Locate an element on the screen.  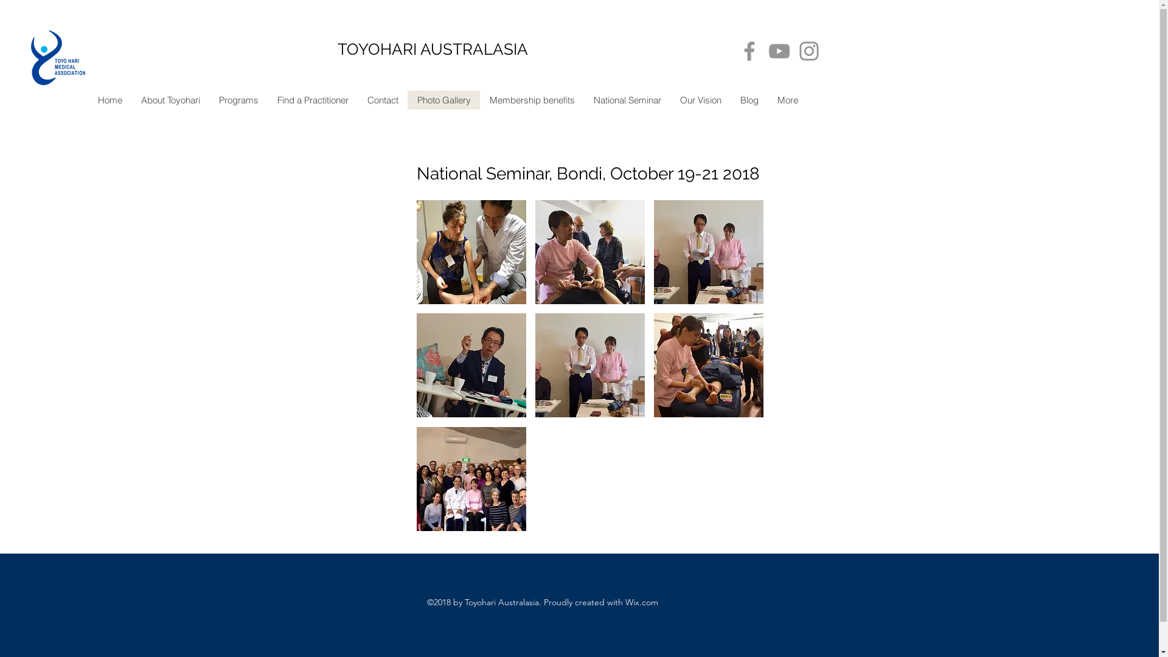
TOYOHARI AUSTRALASIA is located at coordinates (433, 49).